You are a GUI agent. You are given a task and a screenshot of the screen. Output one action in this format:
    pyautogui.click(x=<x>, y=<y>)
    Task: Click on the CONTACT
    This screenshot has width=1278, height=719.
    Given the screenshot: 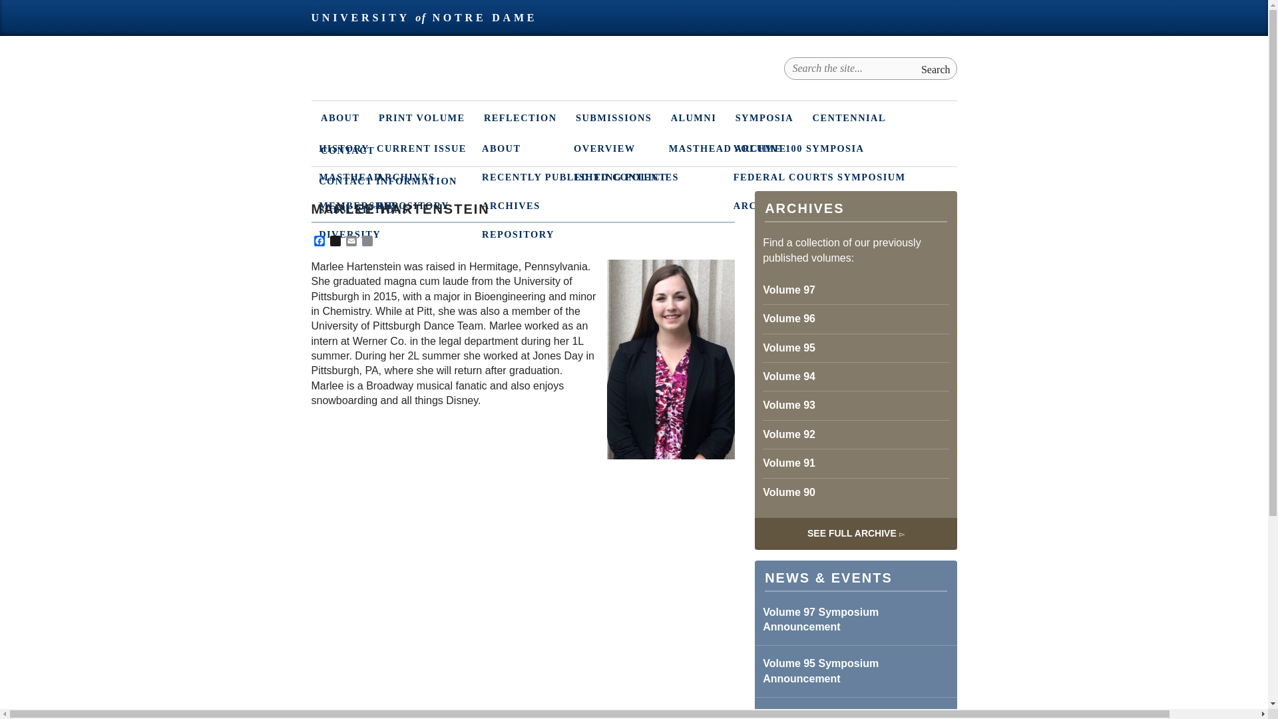 What is the action you would take?
    pyautogui.click(x=347, y=149)
    